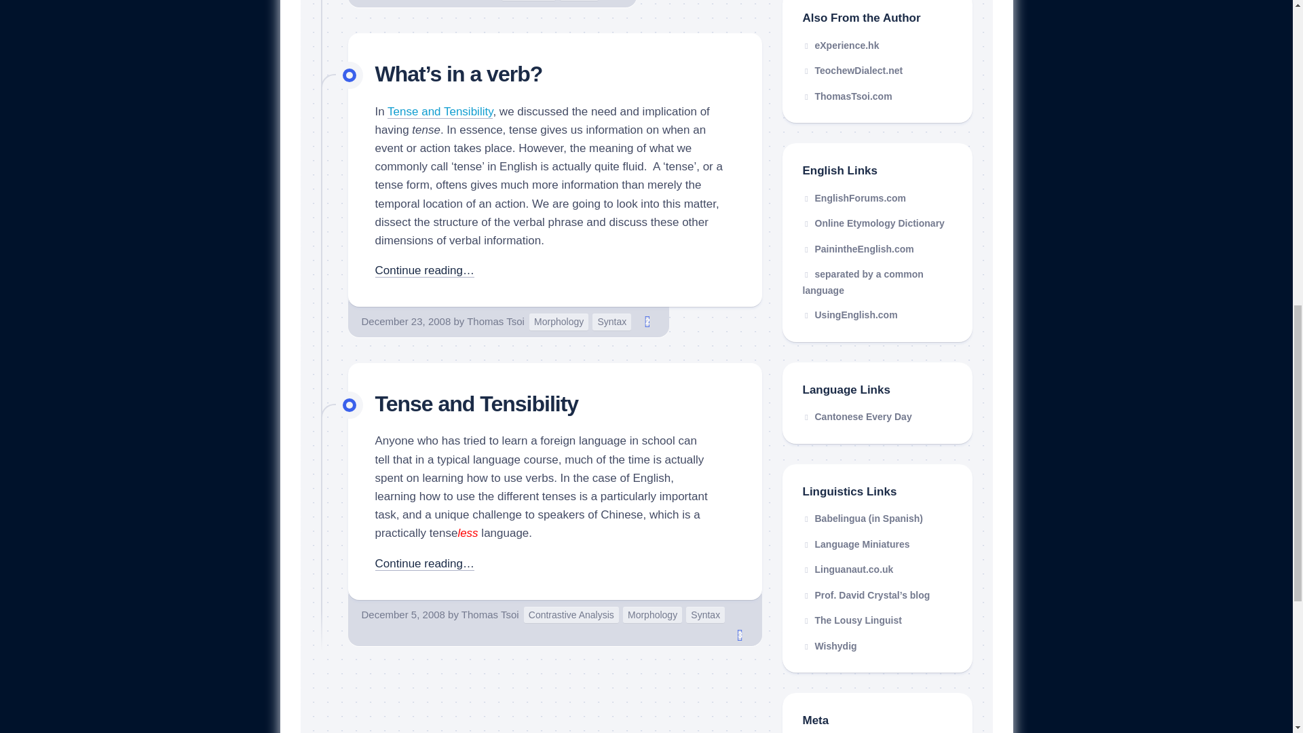 This screenshot has height=733, width=1303. What do you see at coordinates (440, 111) in the screenshot?
I see `Permanent Link to Tense and Tensibility` at bounding box center [440, 111].